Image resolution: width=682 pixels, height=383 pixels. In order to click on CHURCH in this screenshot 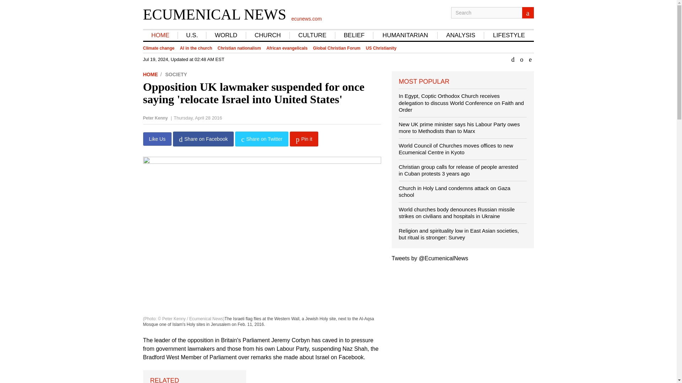, I will do `click(267, 35)`.